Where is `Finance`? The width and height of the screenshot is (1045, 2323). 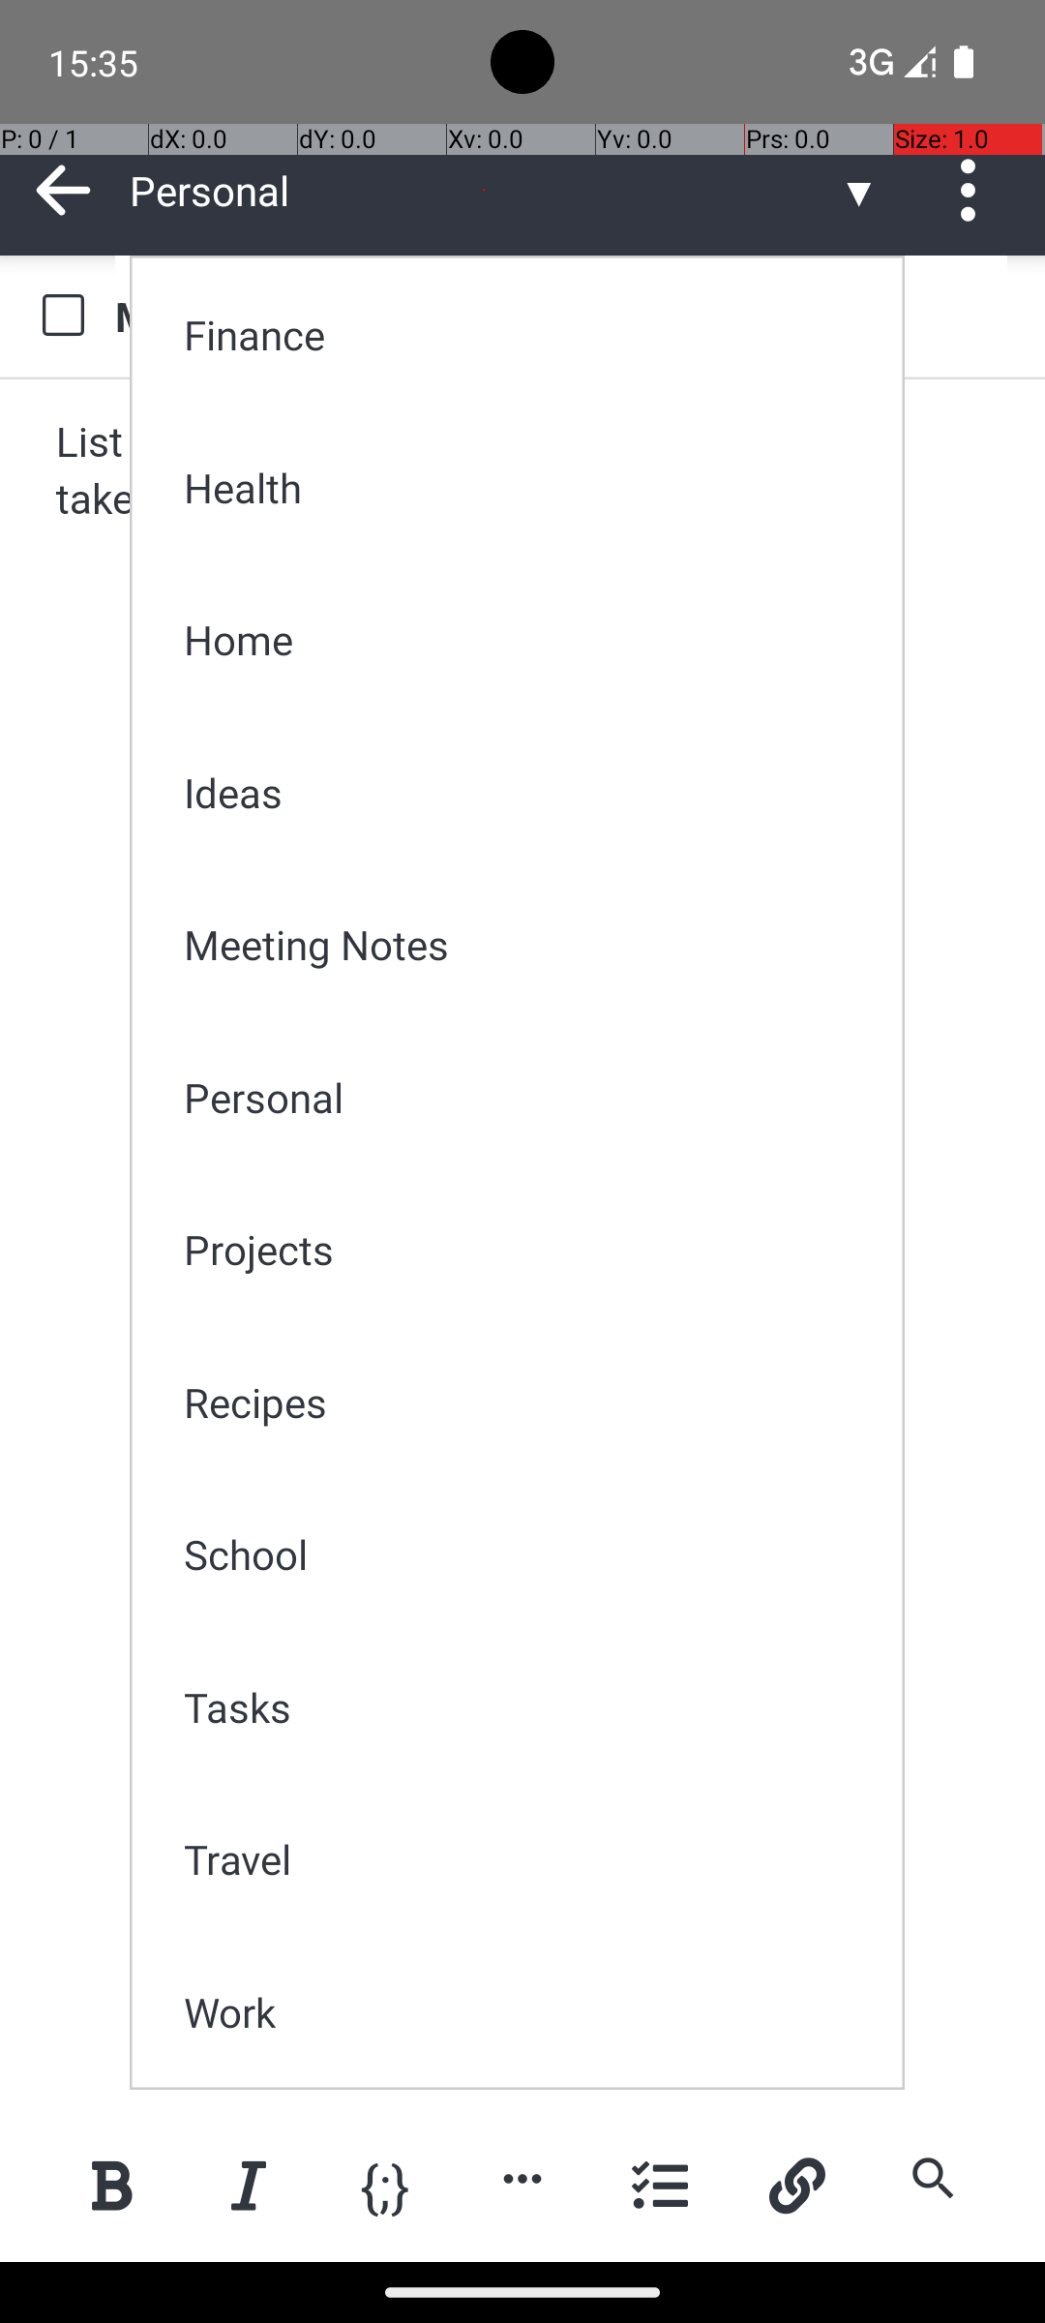 Finance is located at coordinates (530, 335).